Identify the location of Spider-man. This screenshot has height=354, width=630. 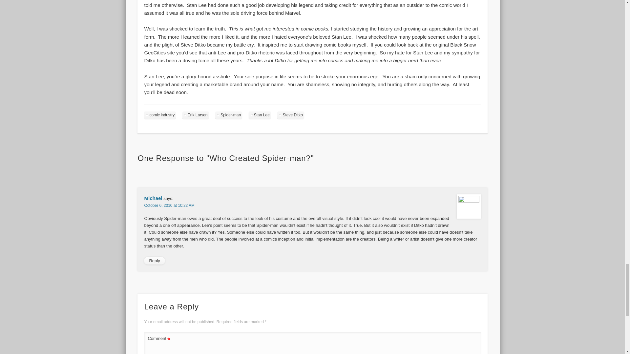
(228, 115).